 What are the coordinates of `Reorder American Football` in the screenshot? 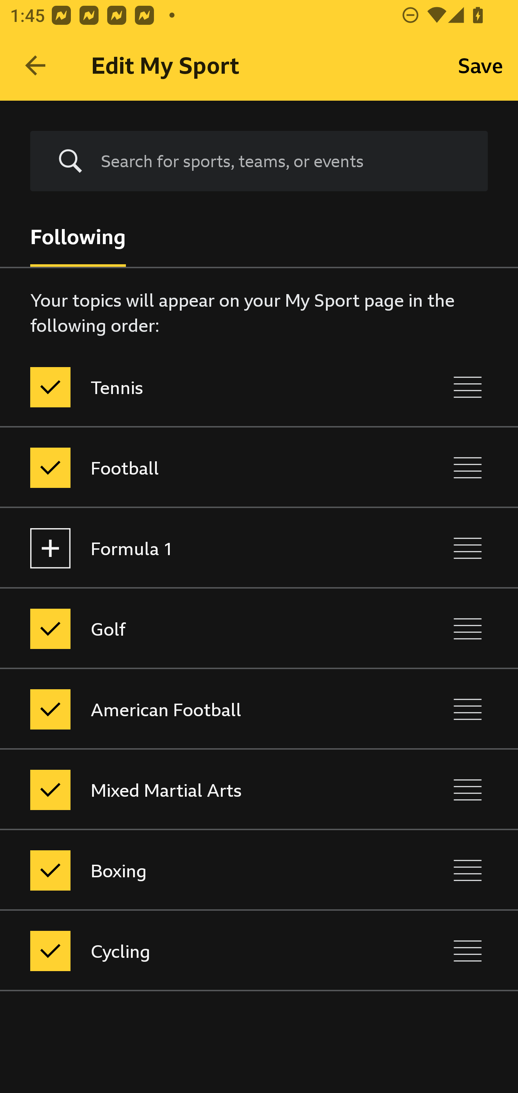 It's located at (468, 709).